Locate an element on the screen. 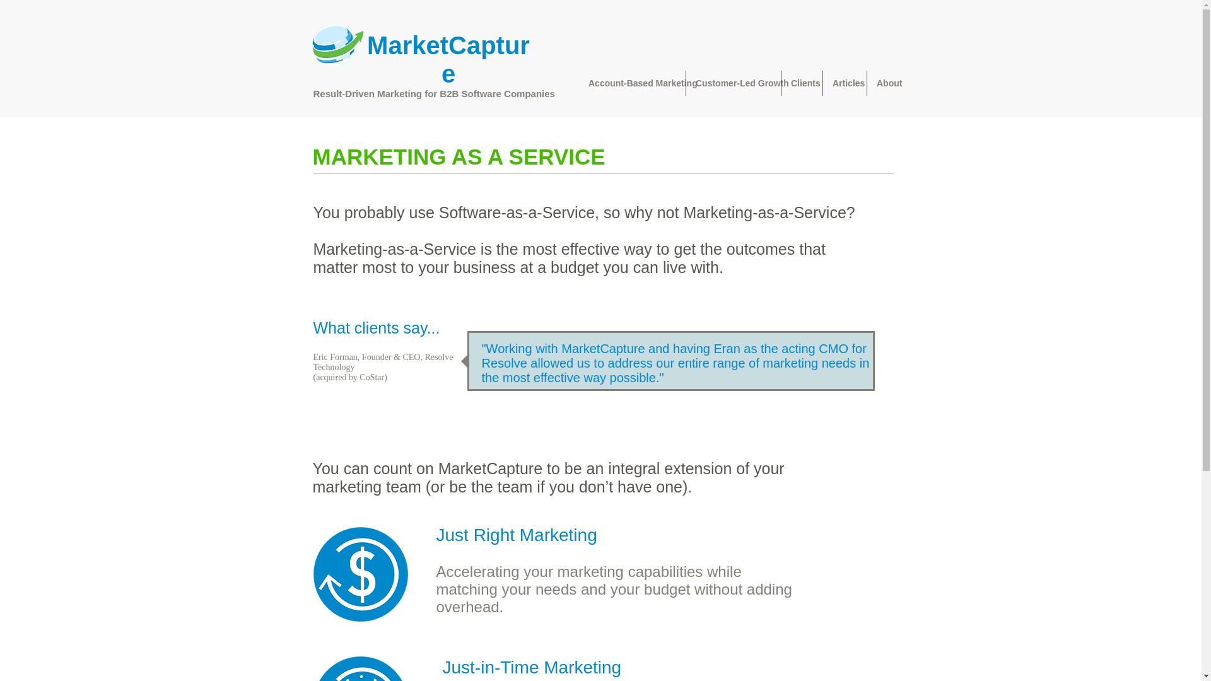  Customer-Led Growth is located at coordinates (734, 83).